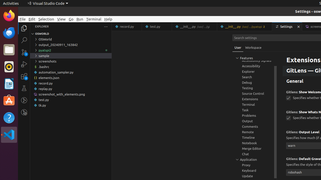 Image resolution: width=321 pixels, height=180 pixels. What do you see at coordinates (255, 121) in the screenshot?
I see `Output, group` at bounding box center [255, 121].